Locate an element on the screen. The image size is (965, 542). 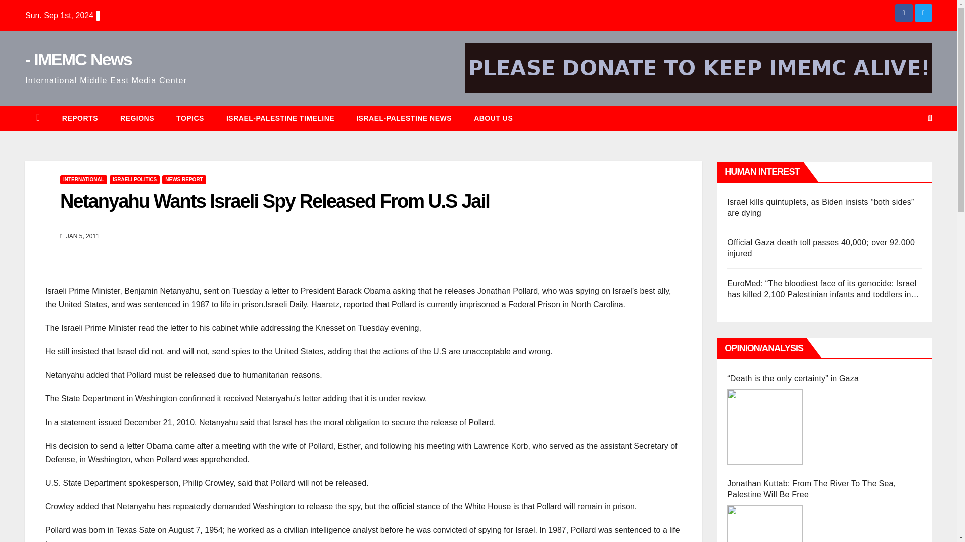
- IMEMC News is located at coordinates (78, 59).